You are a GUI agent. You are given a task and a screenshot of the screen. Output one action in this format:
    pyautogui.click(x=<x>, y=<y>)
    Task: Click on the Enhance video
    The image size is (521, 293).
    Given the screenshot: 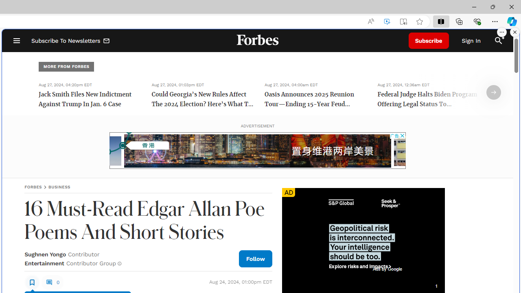 What is the action you would take?
    pyautogui.click(x=387, y=22)
    